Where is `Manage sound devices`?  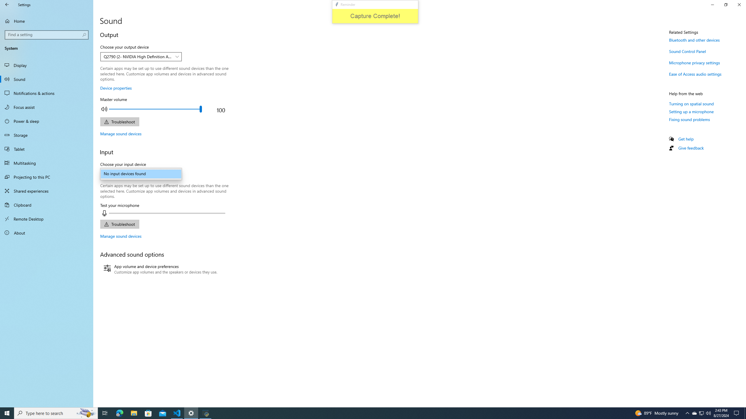
Manage sound devices is located at coordinates (121, 236).